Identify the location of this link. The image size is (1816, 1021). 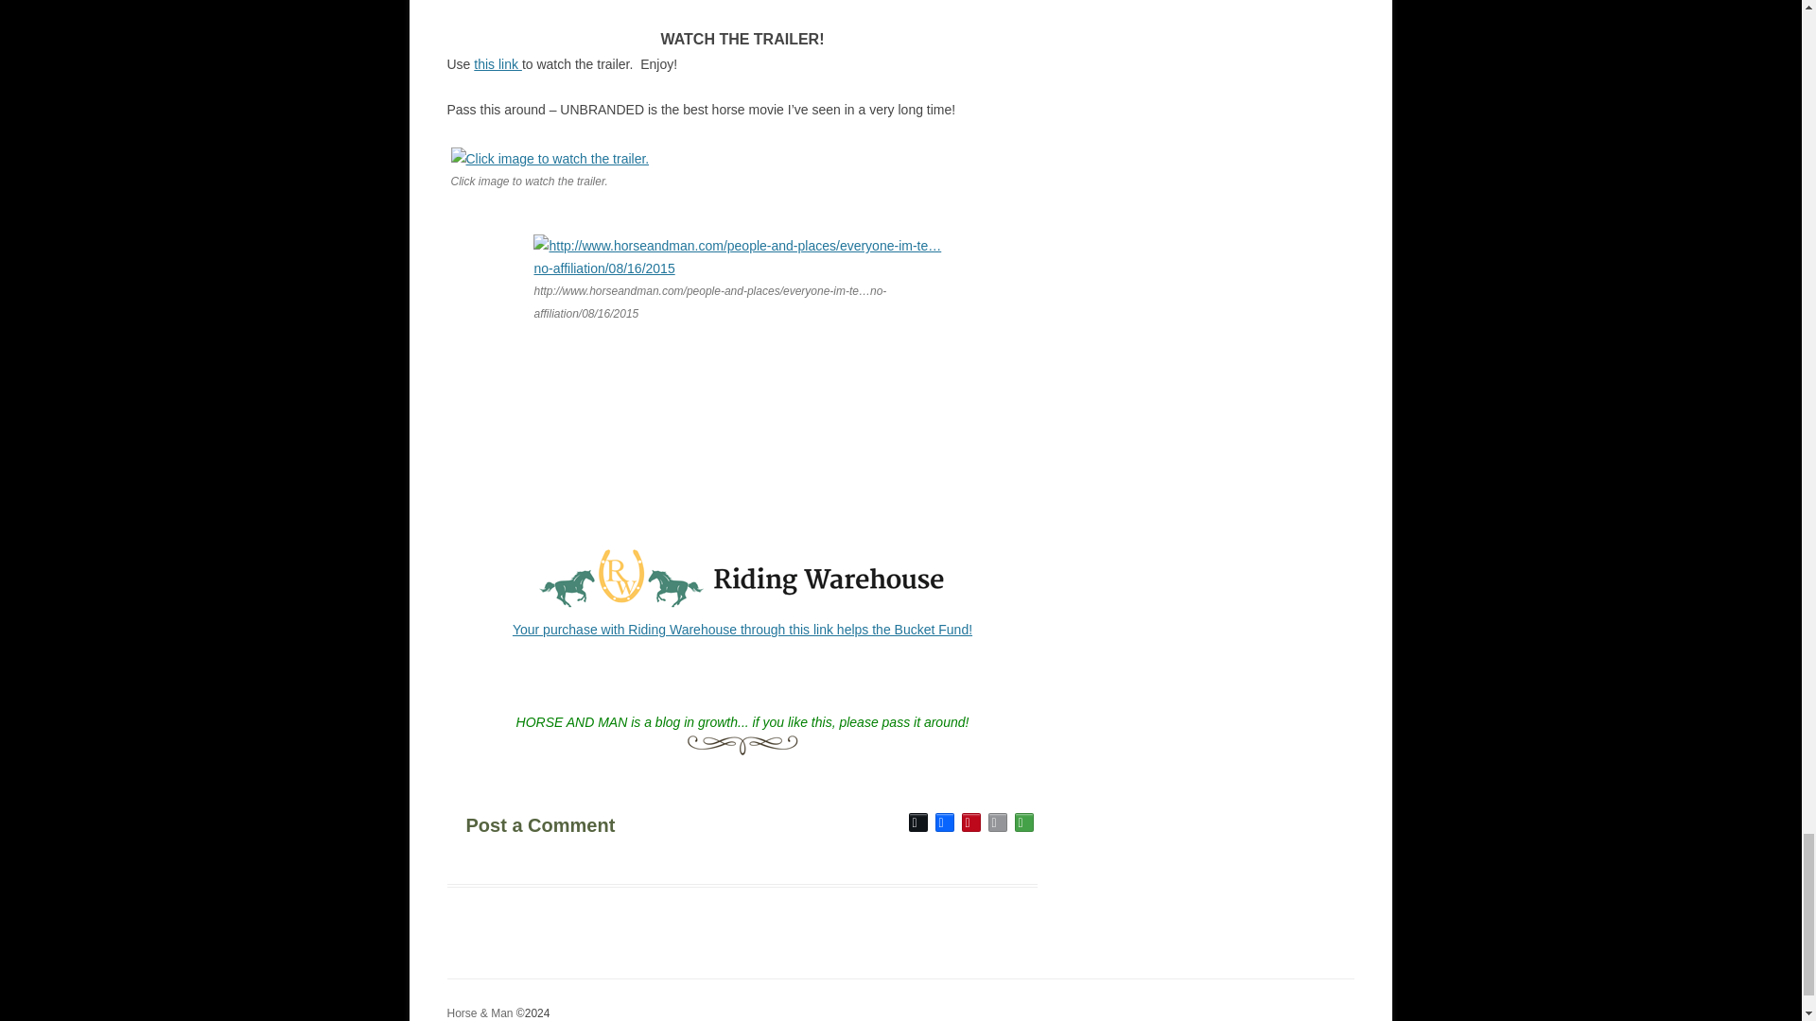
(498, 64).